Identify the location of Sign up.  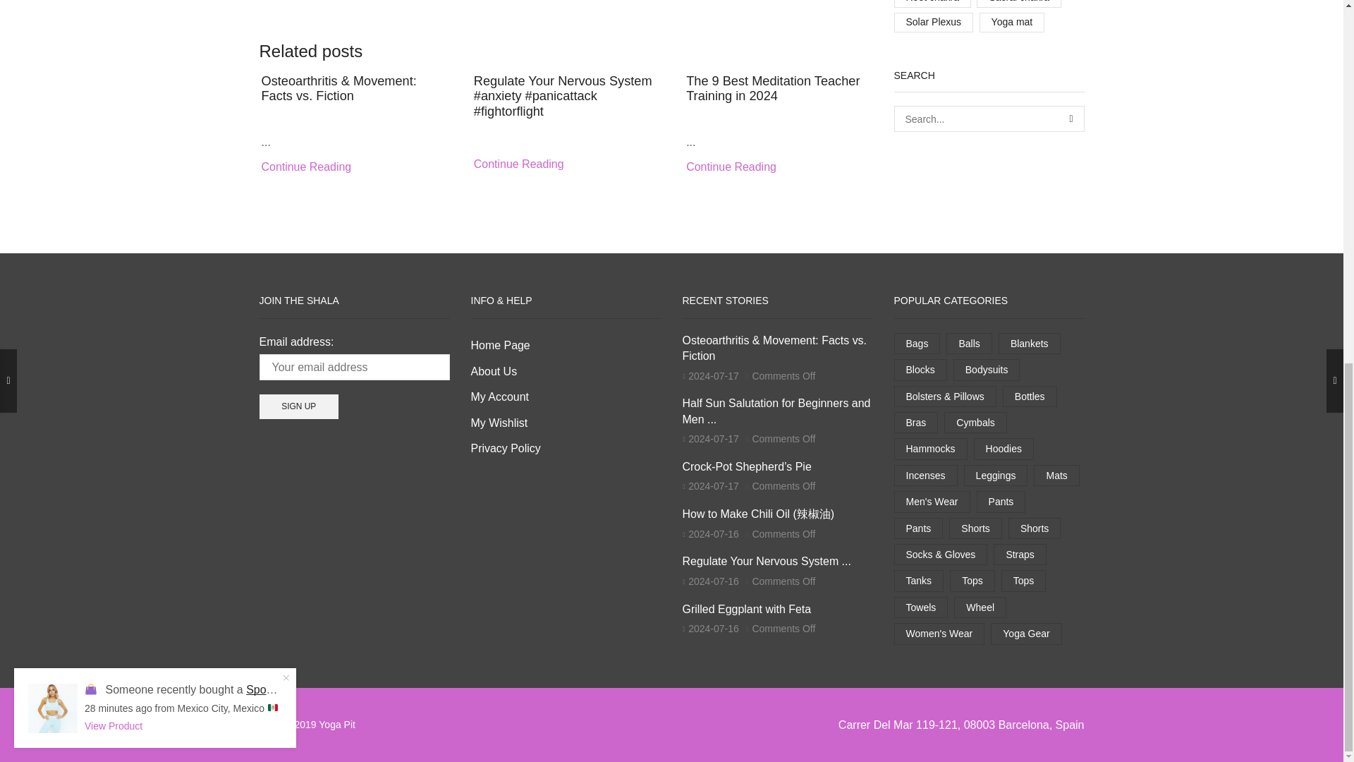
(299, 406).